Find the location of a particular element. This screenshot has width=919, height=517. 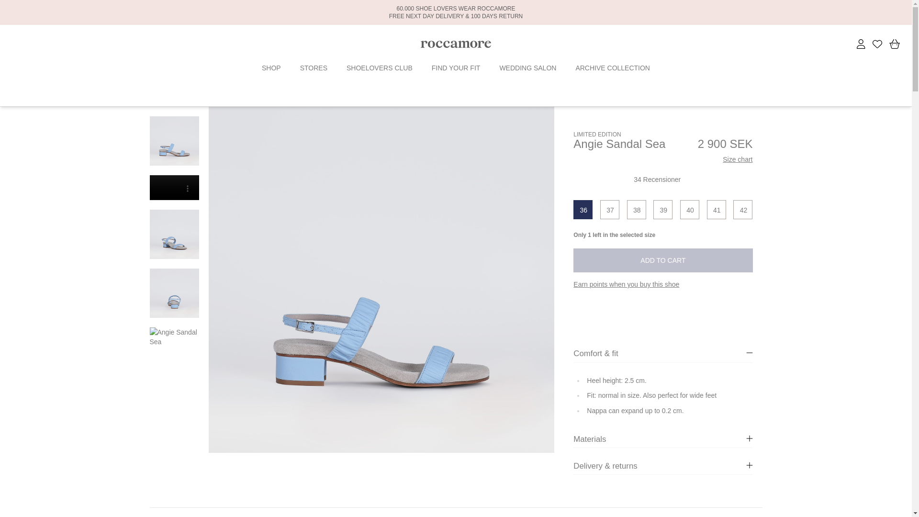

47794862293336 is located at coordinates (743, 209).